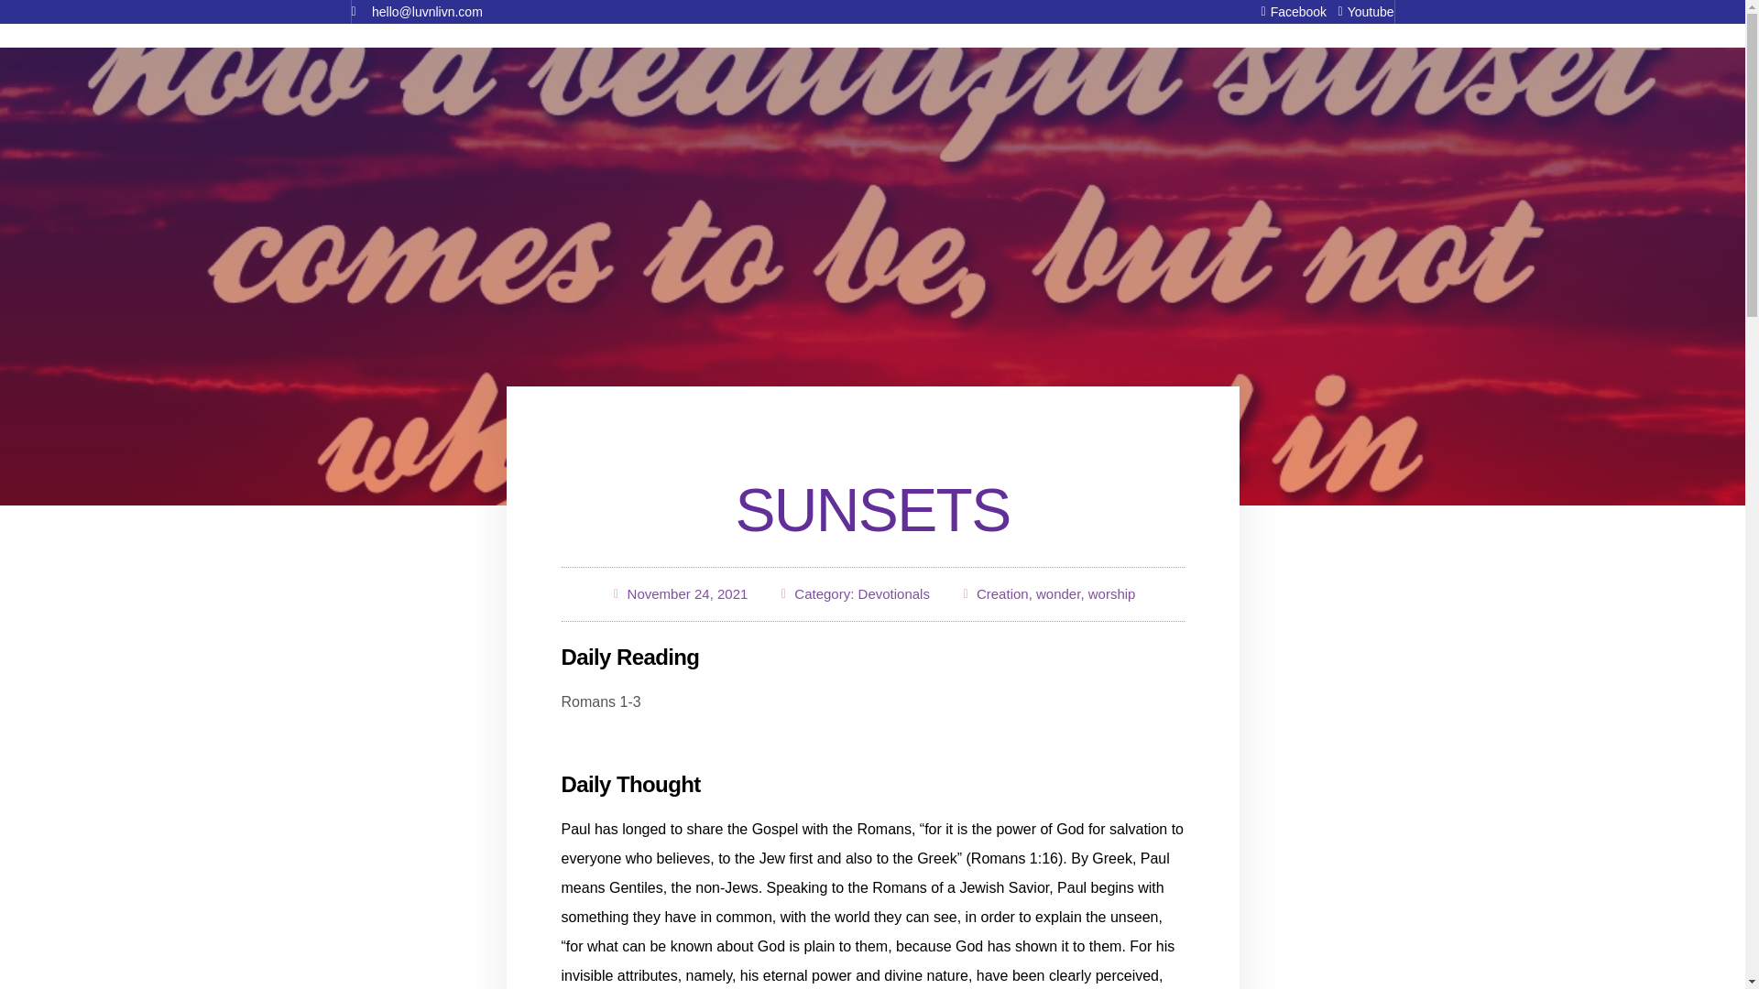 This screenshot has width=1759, height=989. I want to click on Romans 1-3, so click(600, 701).